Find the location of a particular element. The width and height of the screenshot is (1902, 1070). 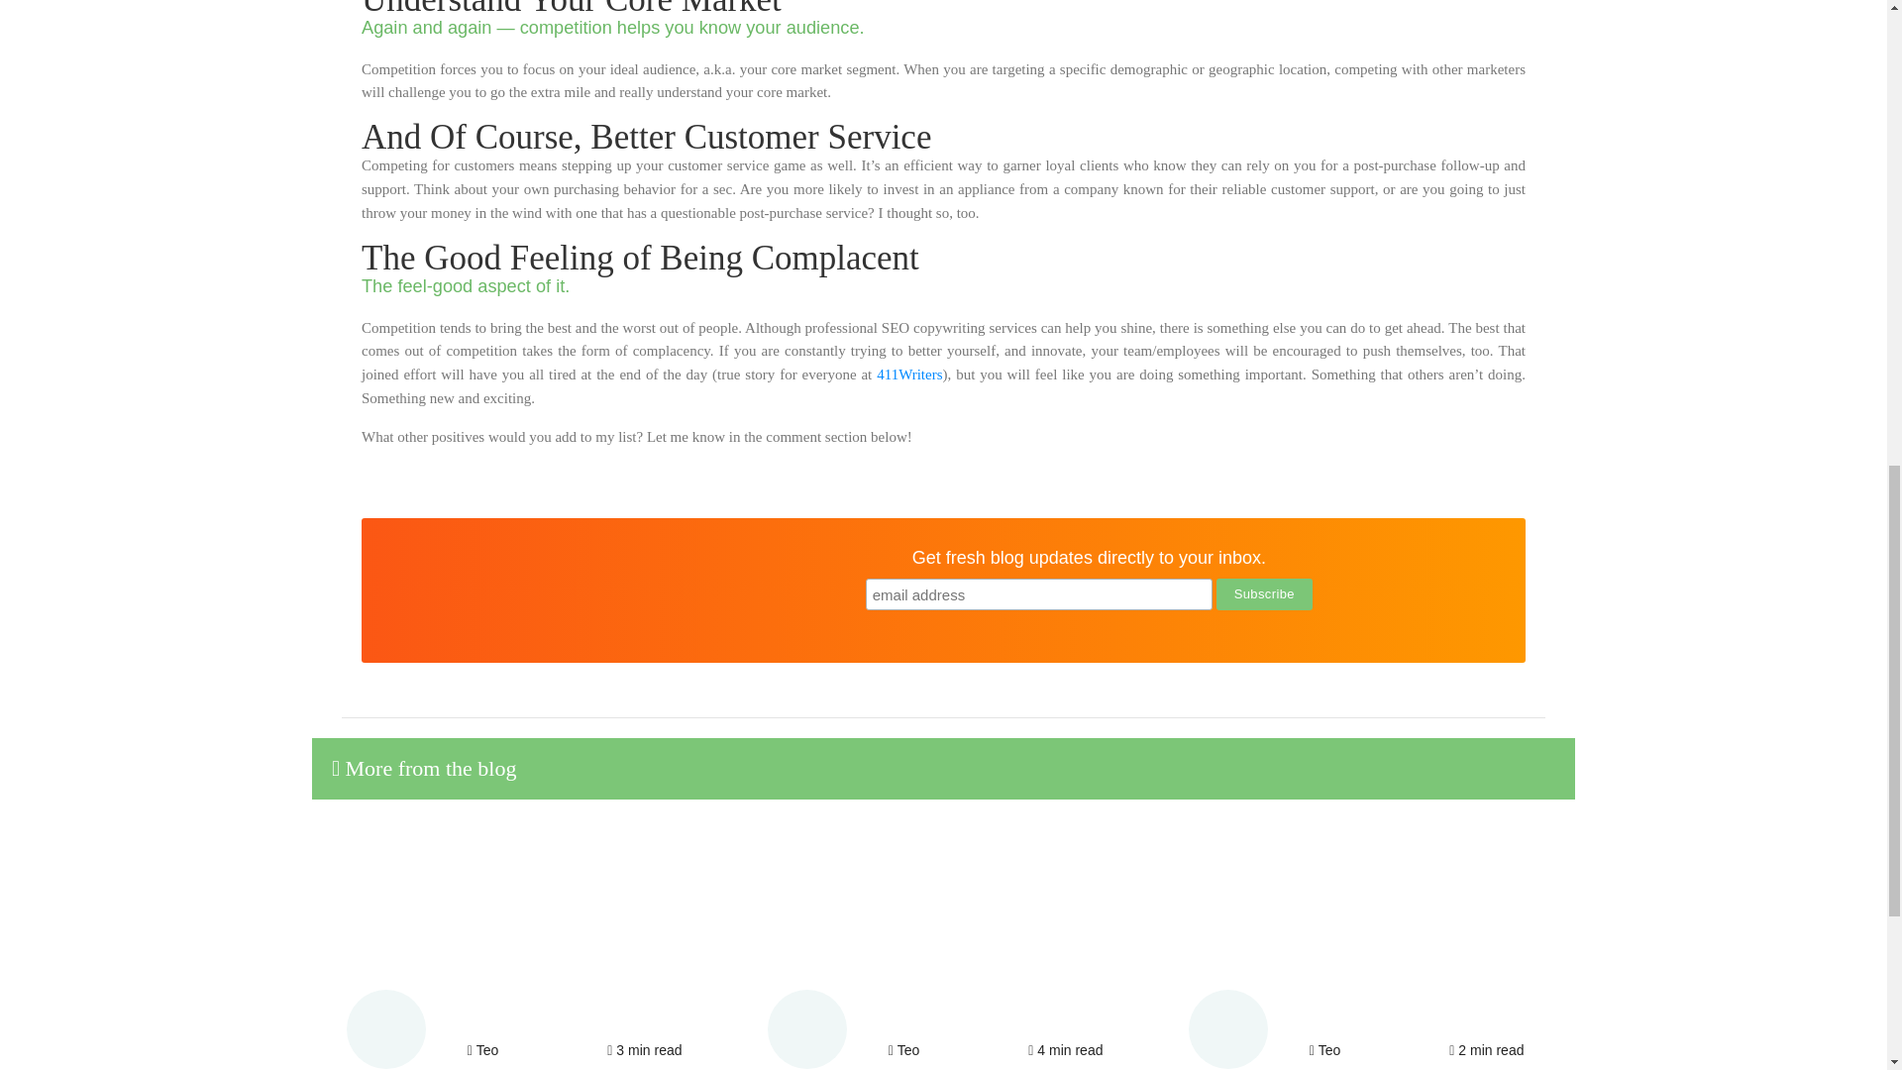

Subscribe is located at coordinates (1264, 594).